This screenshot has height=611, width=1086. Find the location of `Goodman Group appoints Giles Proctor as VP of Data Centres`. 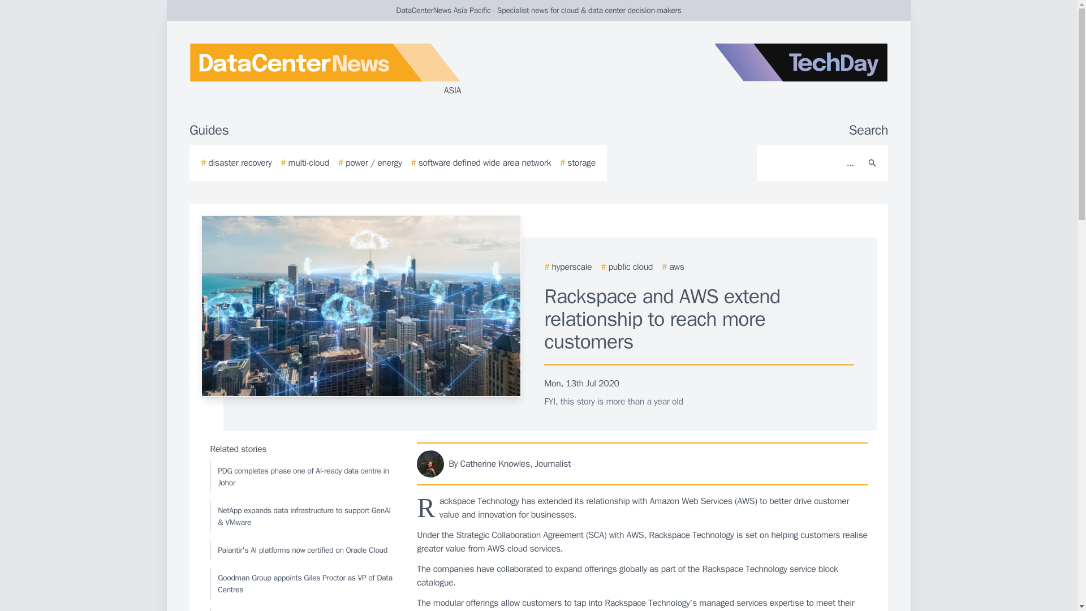

Goodman Group appoints Giles Proctor as VP of Data Centres is located at coordinates (303, 584).